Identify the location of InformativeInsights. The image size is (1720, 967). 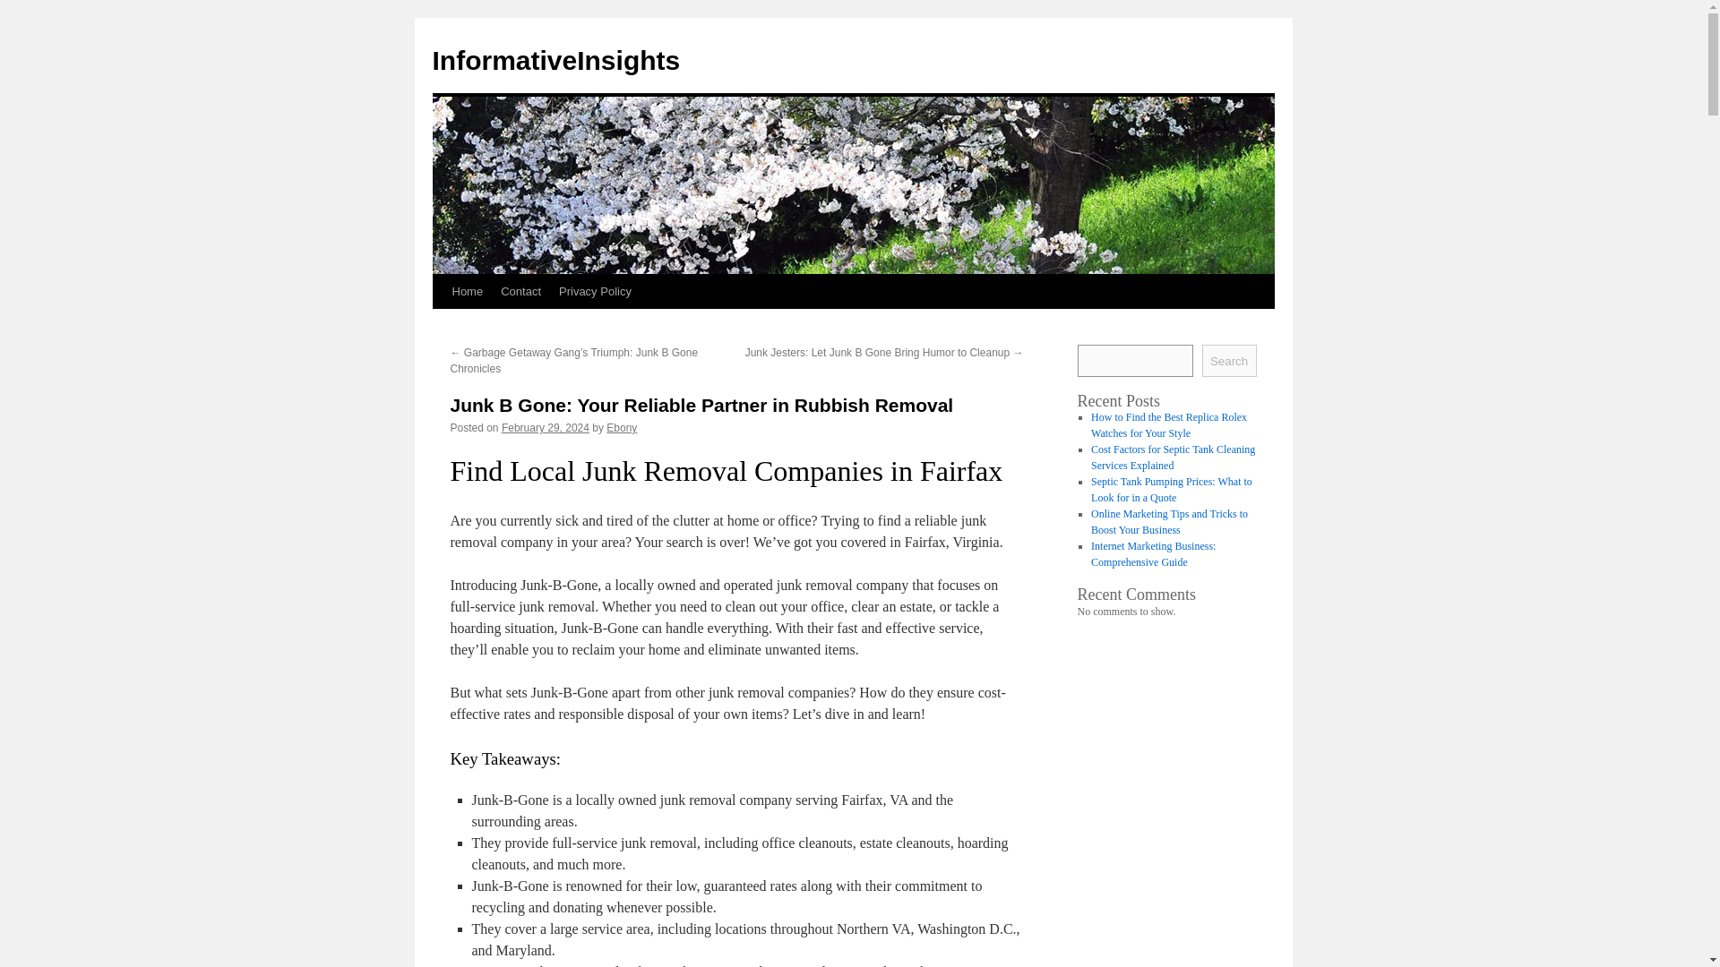
(555, 60).